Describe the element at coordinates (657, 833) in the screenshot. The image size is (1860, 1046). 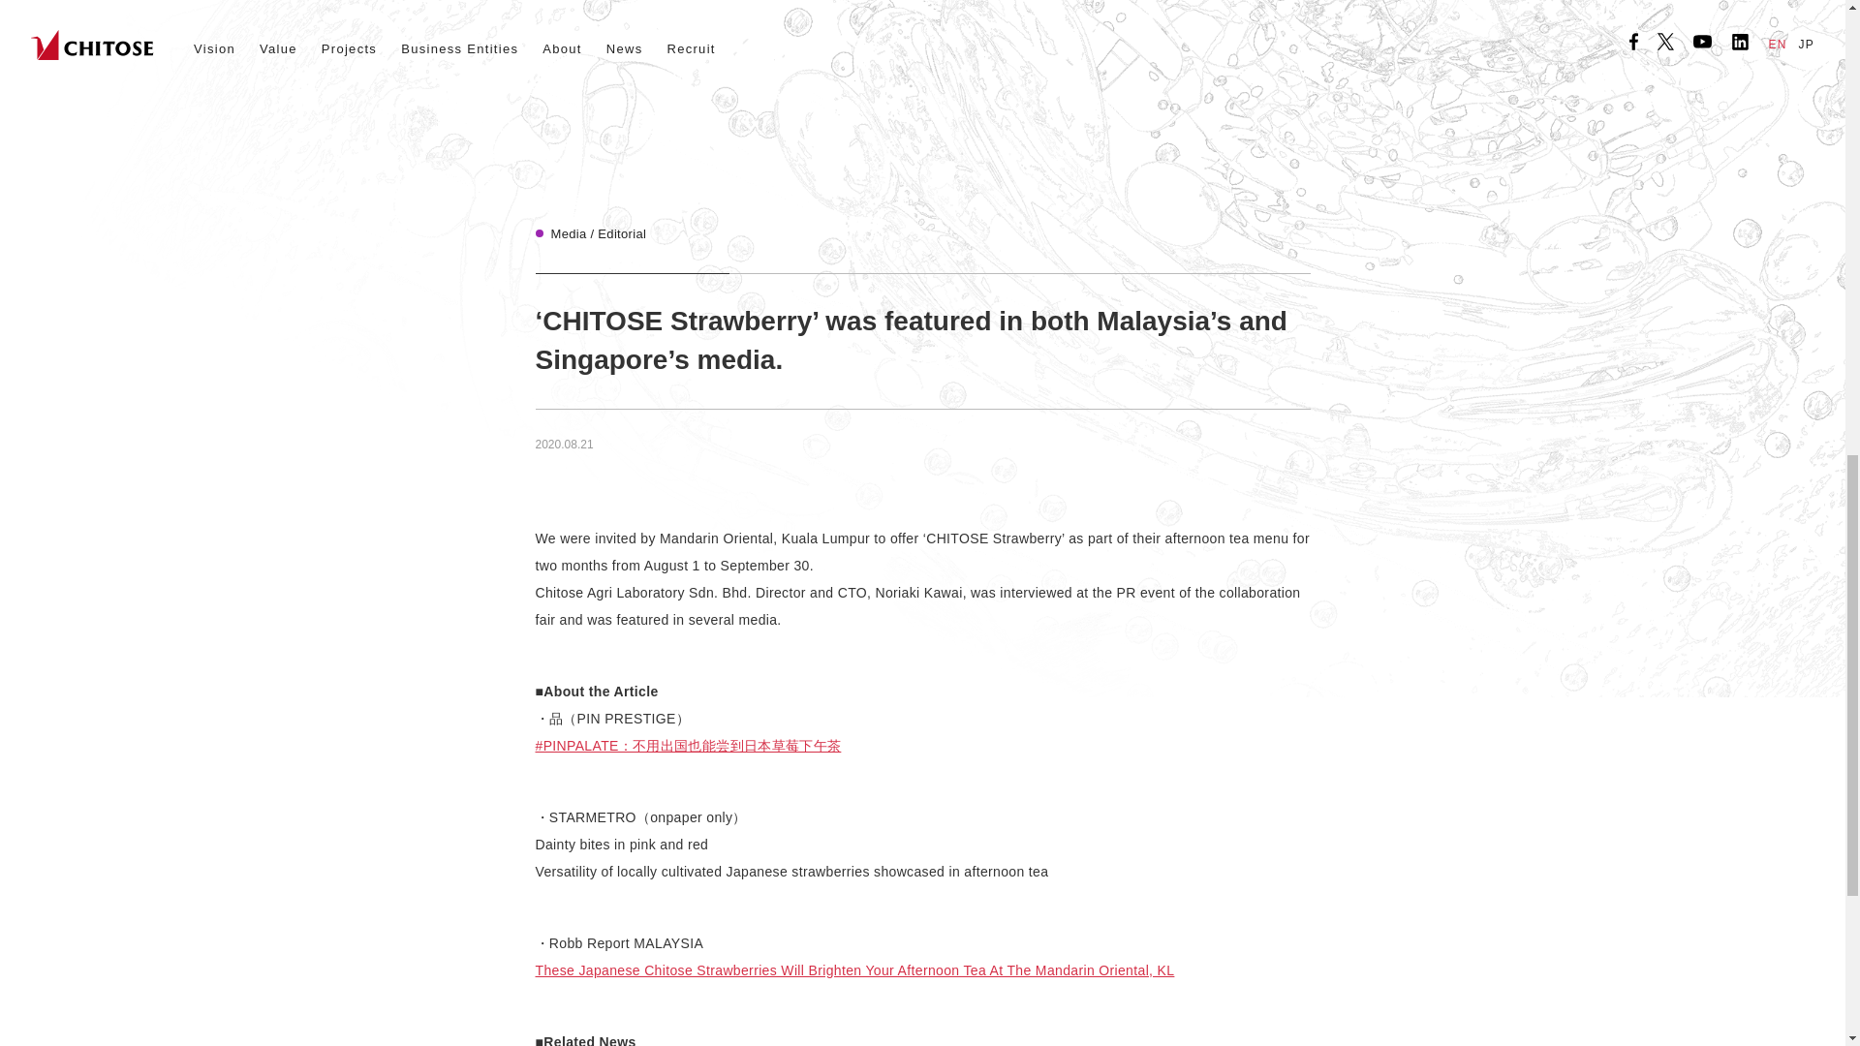
I see `Top` at that location.